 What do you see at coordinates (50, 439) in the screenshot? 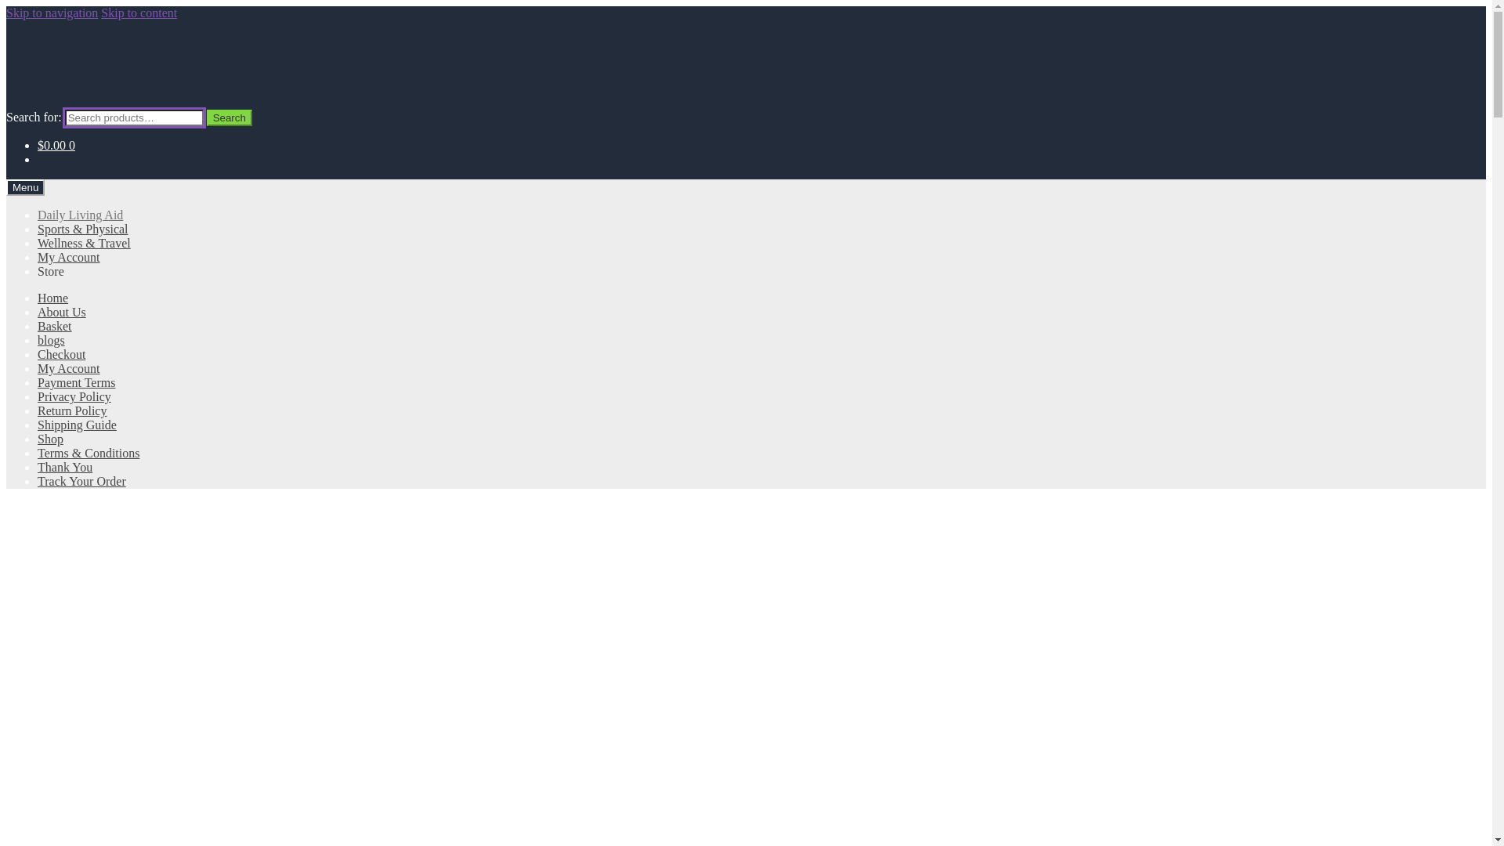
I see `Shop` at bounding box center [50, 439].